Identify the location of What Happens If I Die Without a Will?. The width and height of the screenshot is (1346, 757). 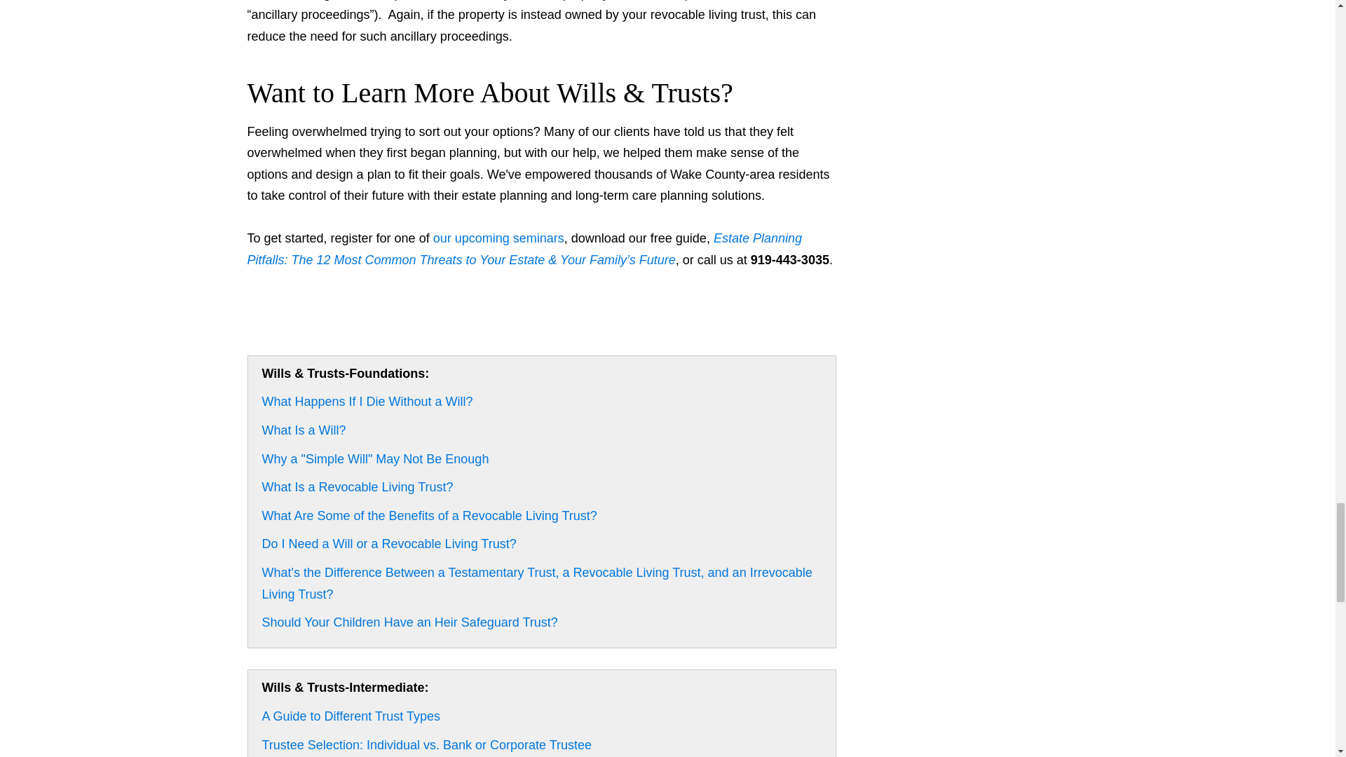
(367, 401).